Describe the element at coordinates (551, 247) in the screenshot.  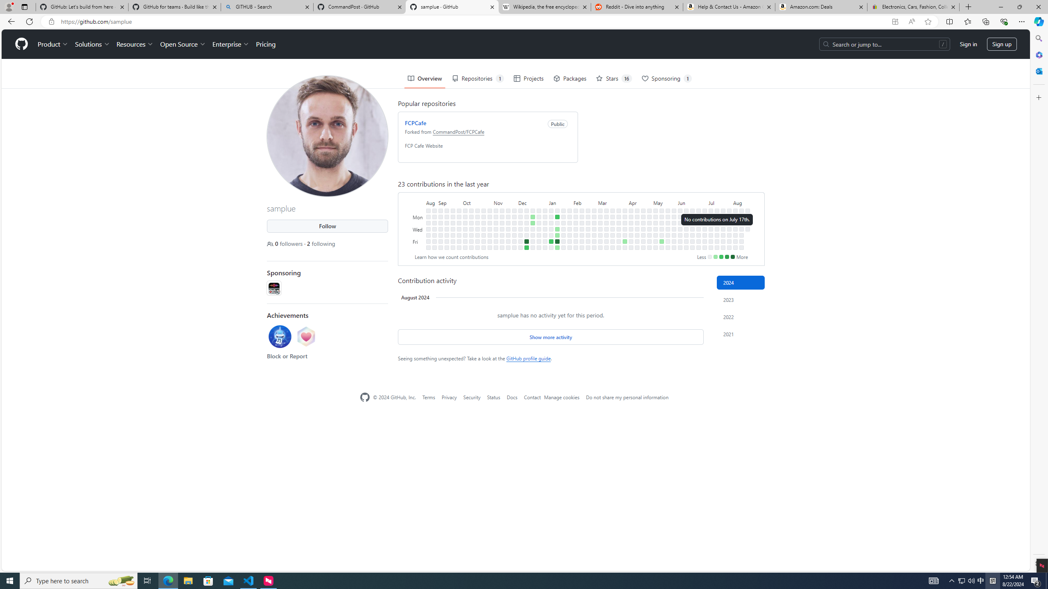
I see `No contributions on January 13th.` at that location.